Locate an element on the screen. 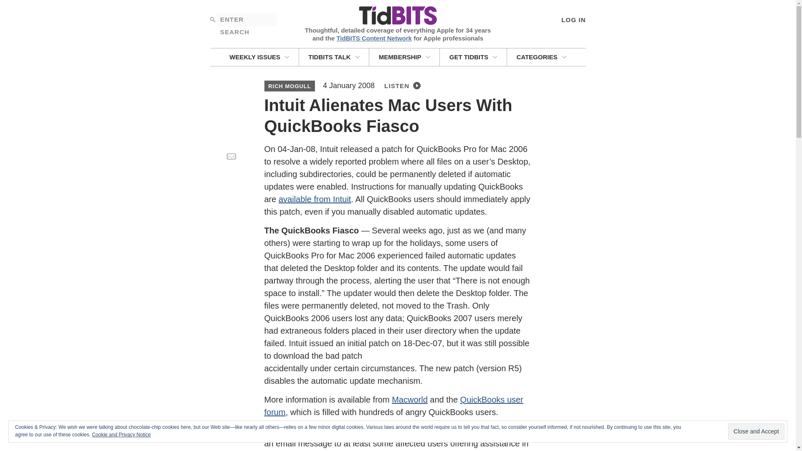 This screenshot has height=451, width=802. TIDBITS TALK is located at coordinates (334, 57).